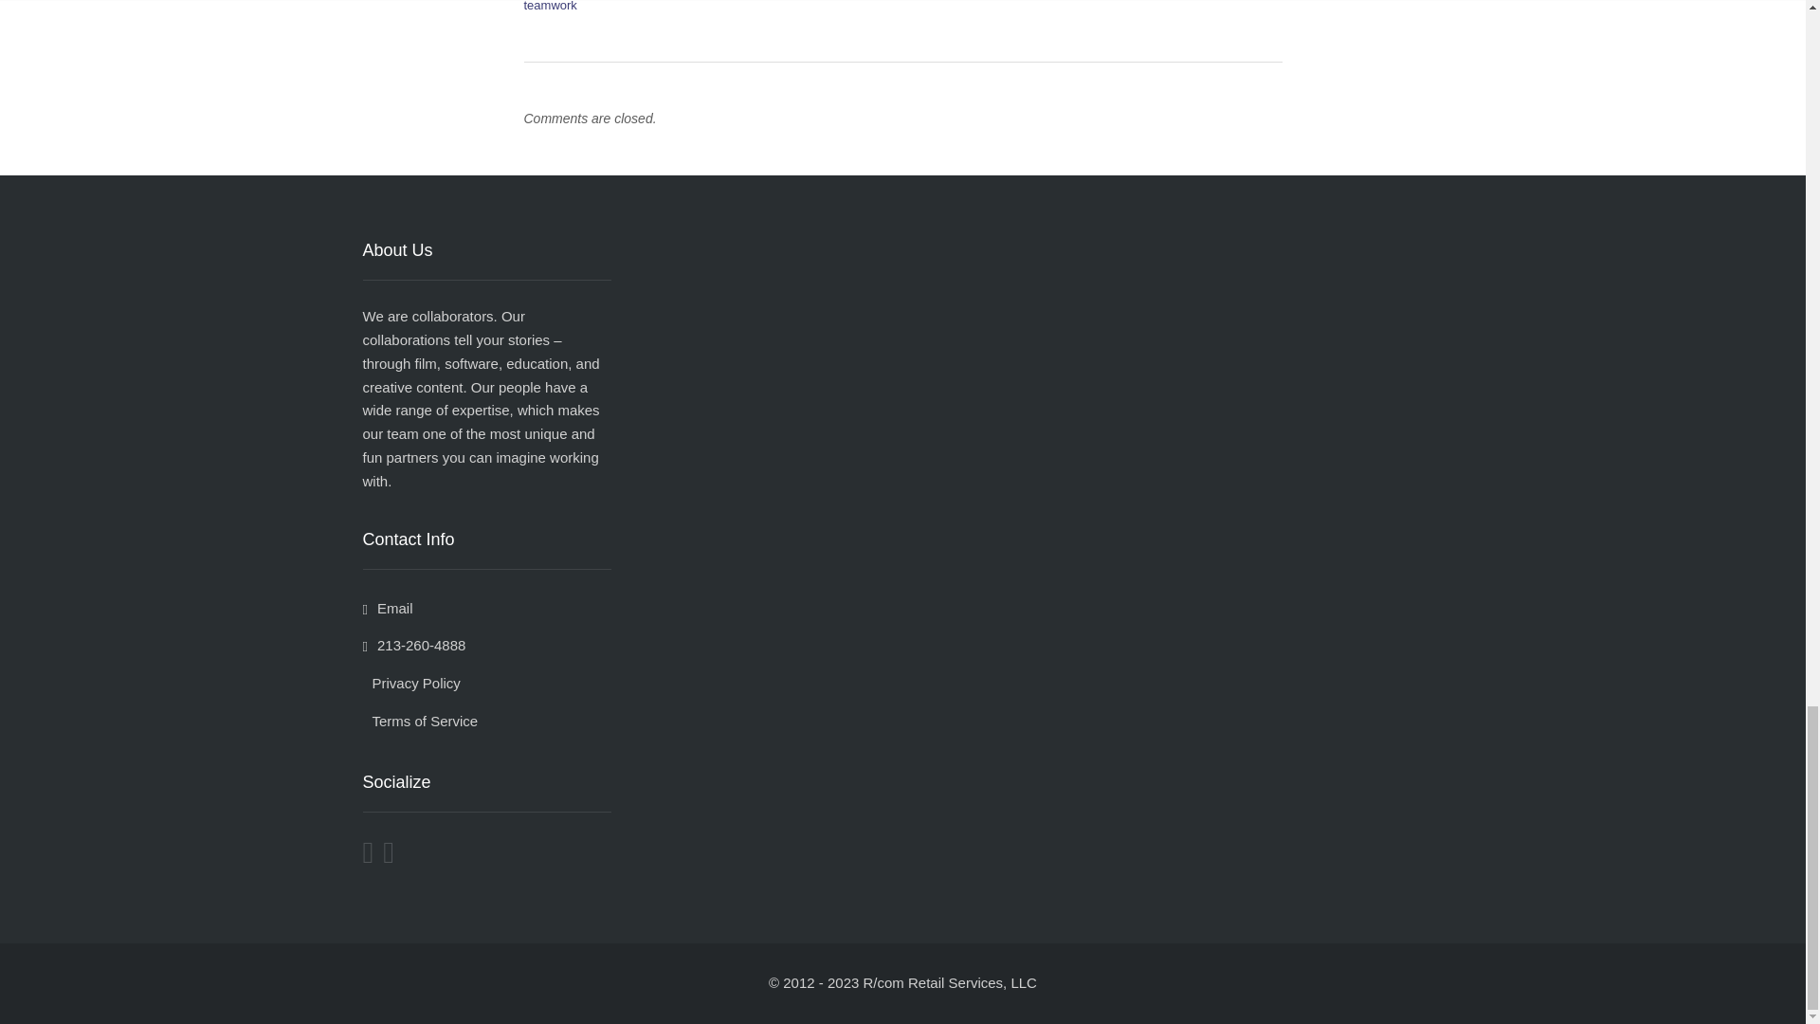 The width and height of the screenshot is (1820, 1024). What do you see at coordinates (419, 721) in the screenshot?
I see `Terms of Service` at bounding box center [419, 721].